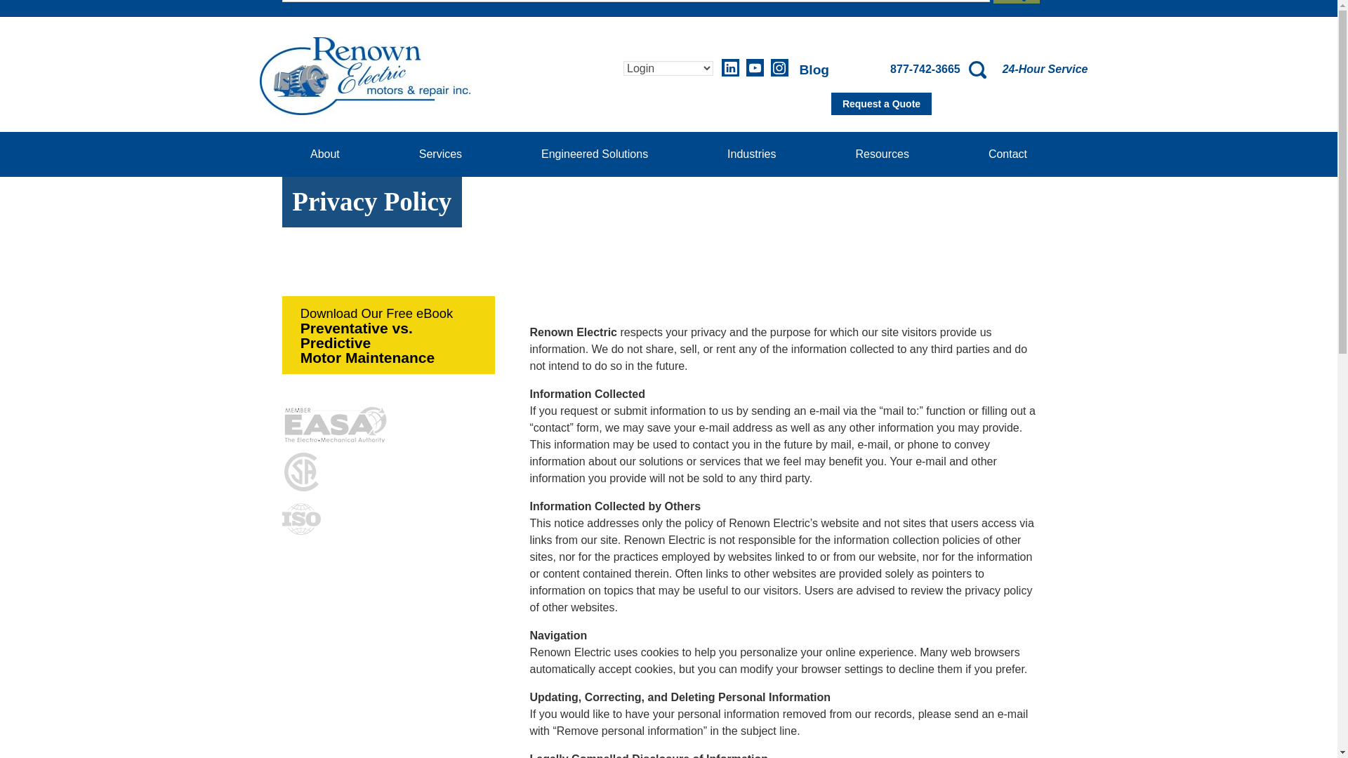  Describe the element at coordinates (755, 67) in the screenshot. I see `YouTube` at that location.